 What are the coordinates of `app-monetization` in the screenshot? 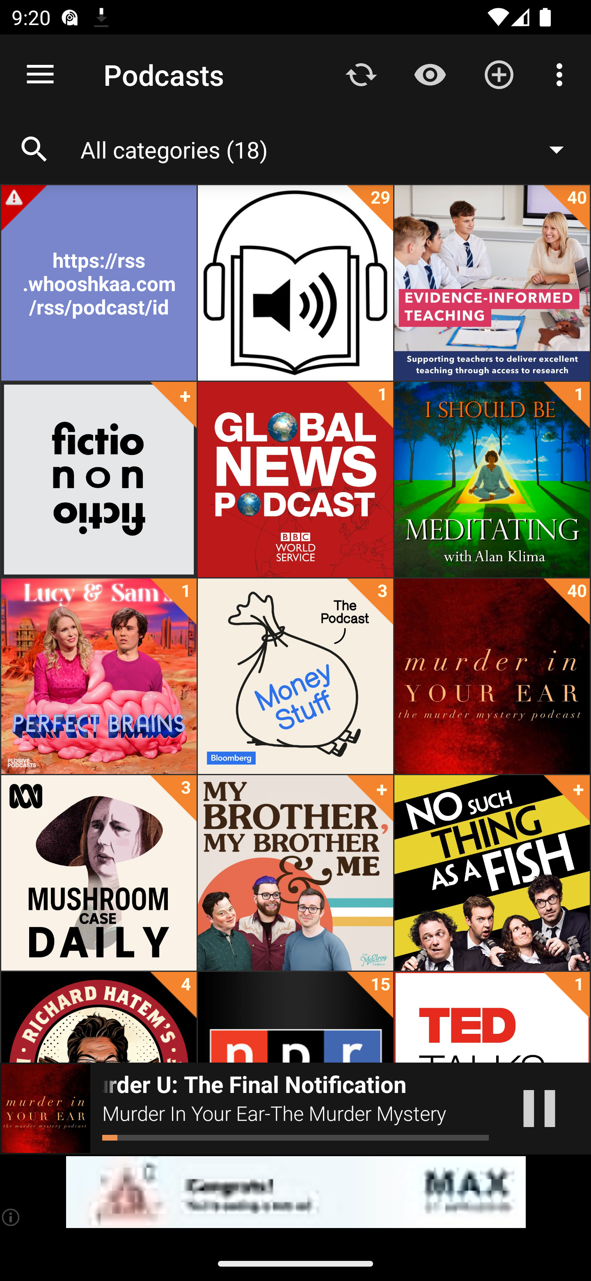 It's located at (295, 1192).